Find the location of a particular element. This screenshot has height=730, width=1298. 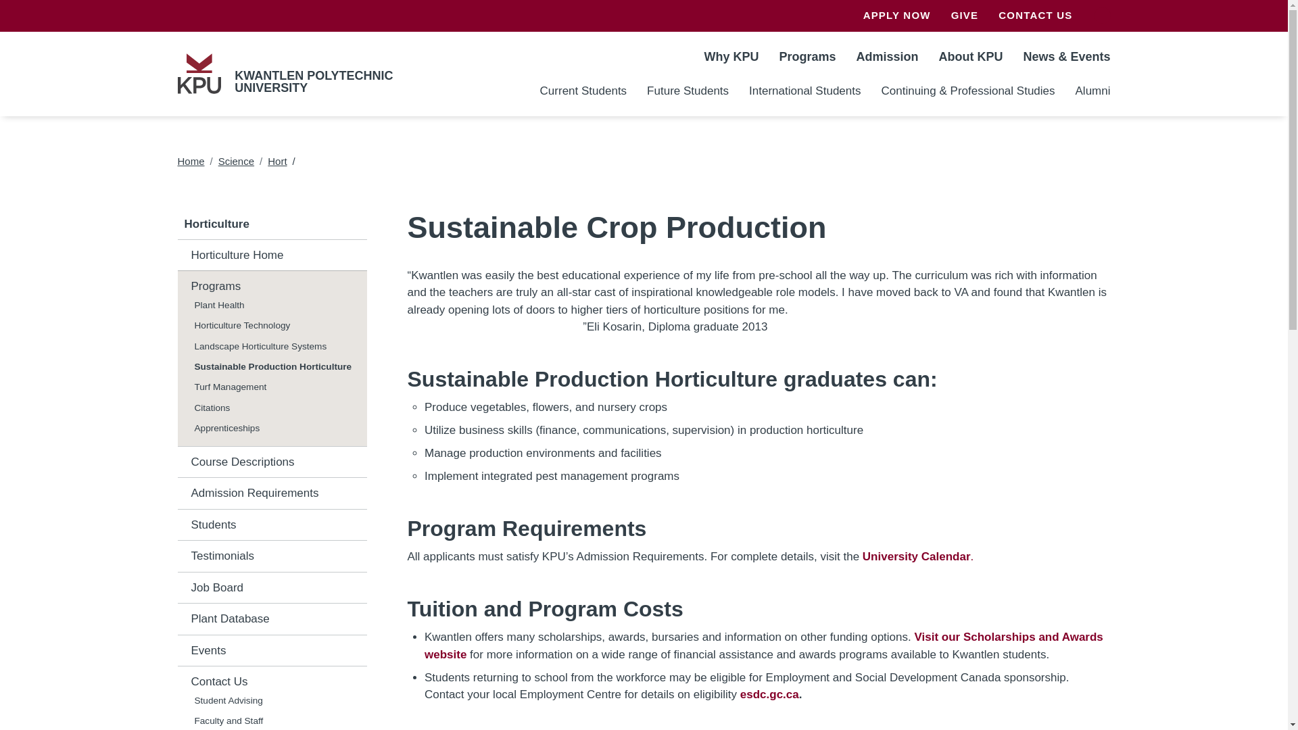

Course Descriptions is located at coordinates (271, 462).